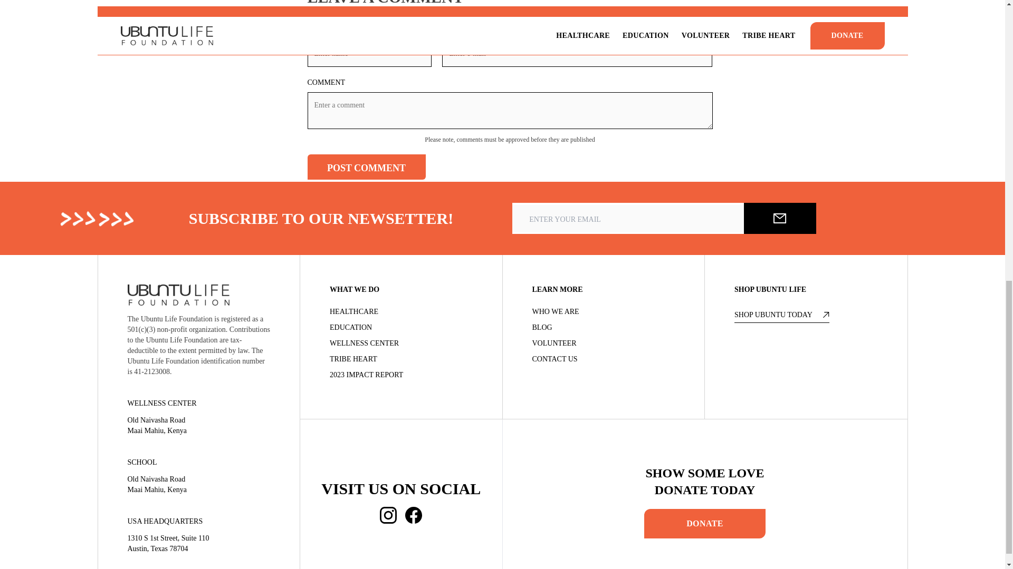  I want to click on EDUCATION, so click(401, 328).